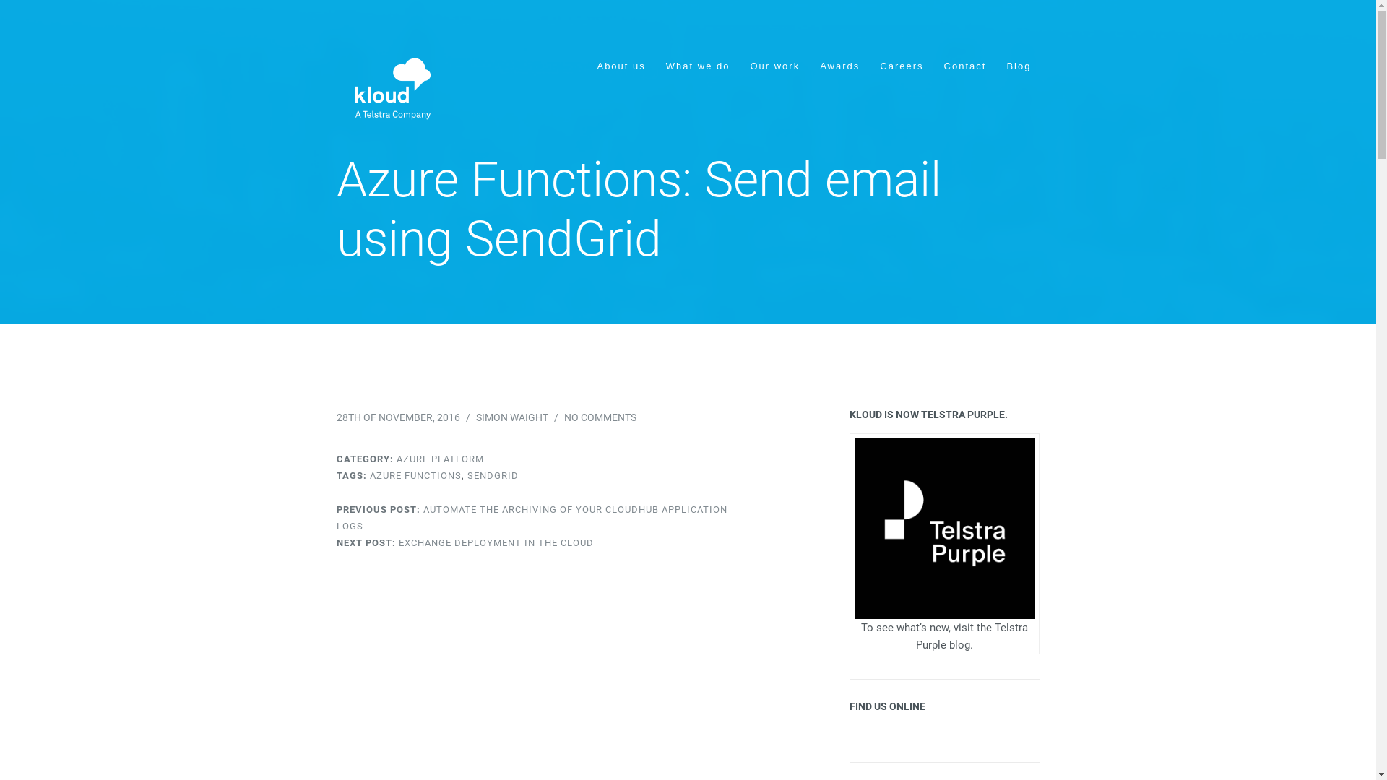 The image size is (1387, 780). Describe the element at coordinates (441, 459) in the screenshot. I see `AZURE PLATFORM` at that location.